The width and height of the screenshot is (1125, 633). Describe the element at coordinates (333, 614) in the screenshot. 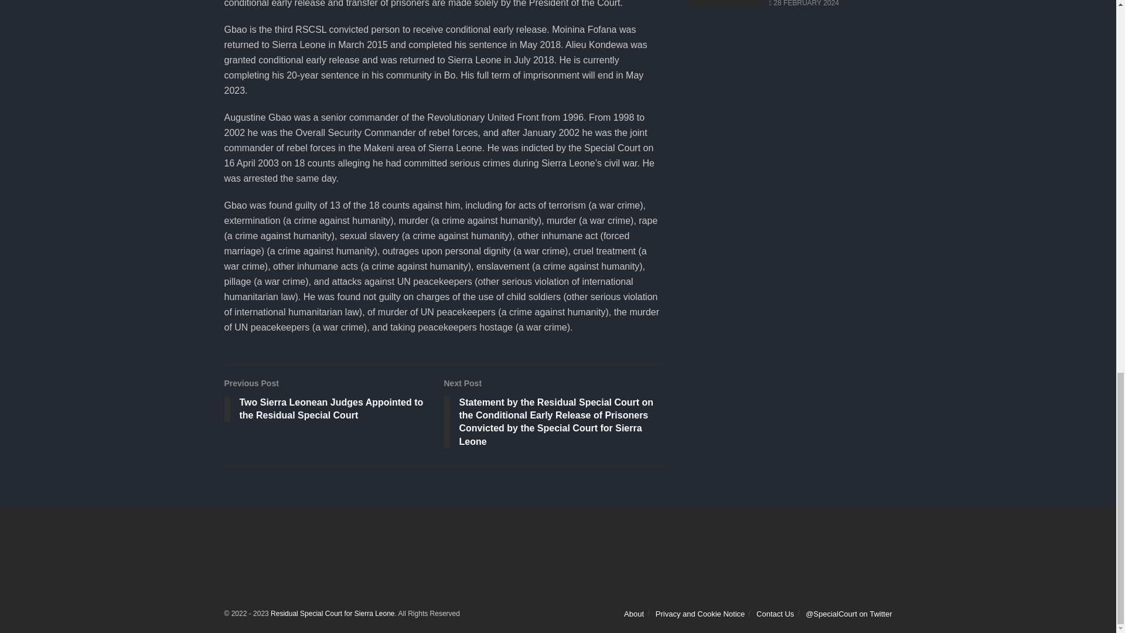

I see `Residual Special Court for Sierra Leone` at that location.